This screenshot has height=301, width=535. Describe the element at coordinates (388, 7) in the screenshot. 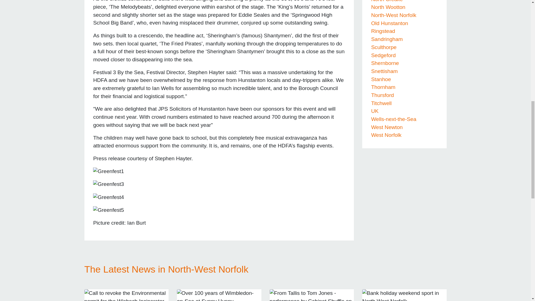

I see `North Wootton` at that location.